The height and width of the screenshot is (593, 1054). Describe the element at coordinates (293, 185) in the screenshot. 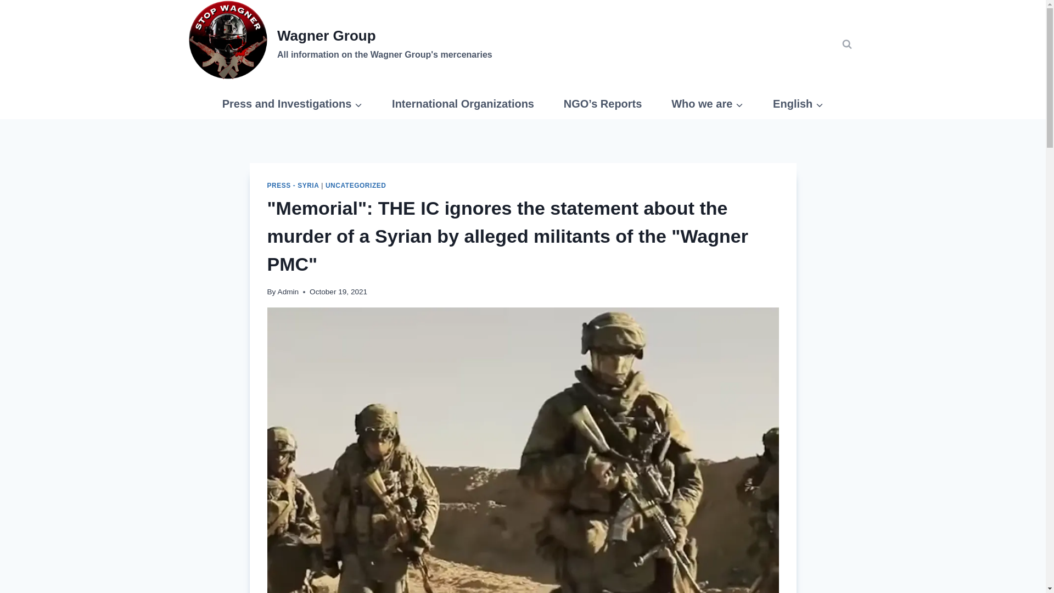

I see `PRESS - SYRIA` at that location.